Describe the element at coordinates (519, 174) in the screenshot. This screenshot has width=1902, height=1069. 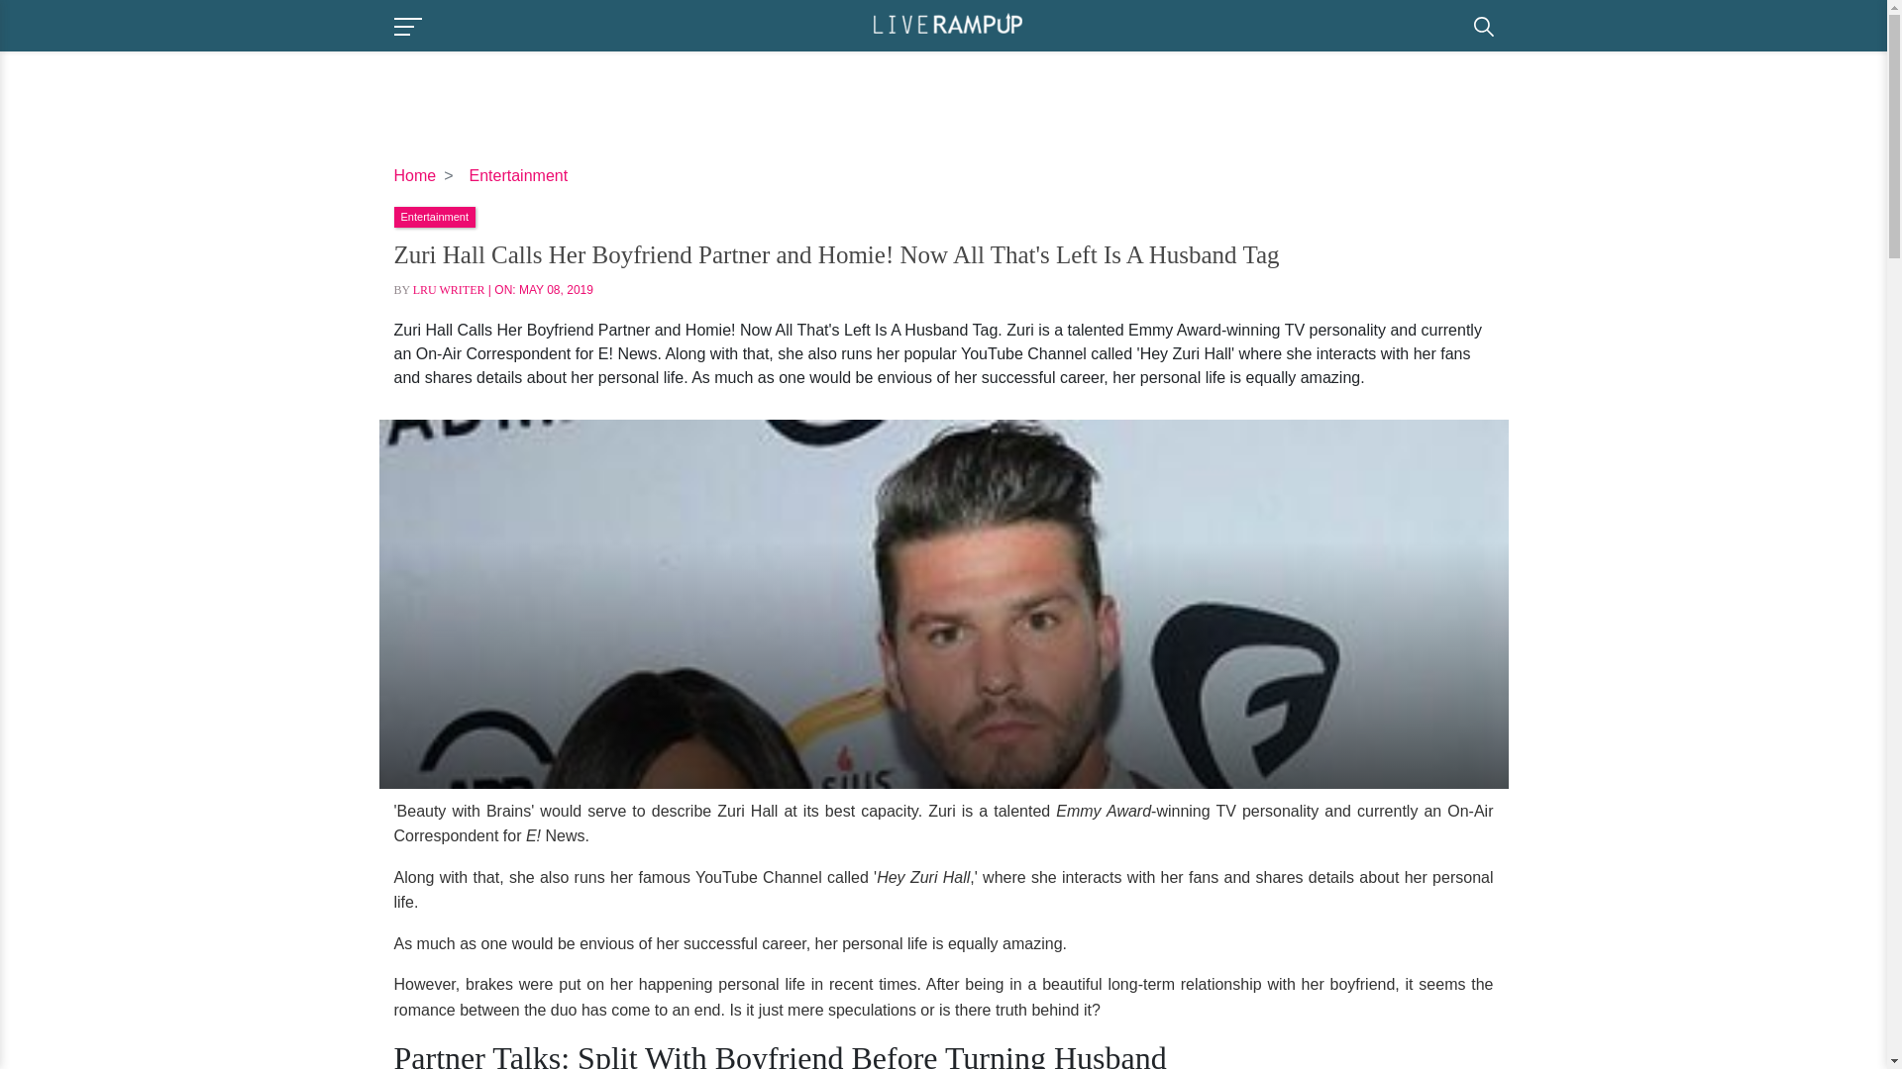
I see `Entertainment` at that location.